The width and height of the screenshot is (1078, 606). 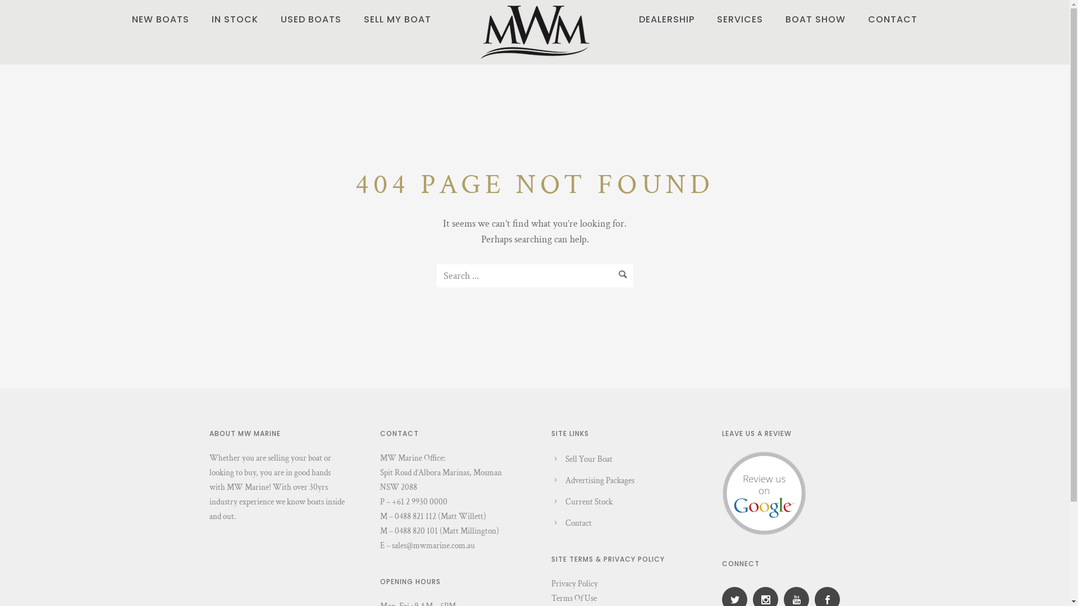 What do you see at coordinates (667, 19) in the screenshot?
I see `DEALERSHIP` at bounding box center [667, 19].